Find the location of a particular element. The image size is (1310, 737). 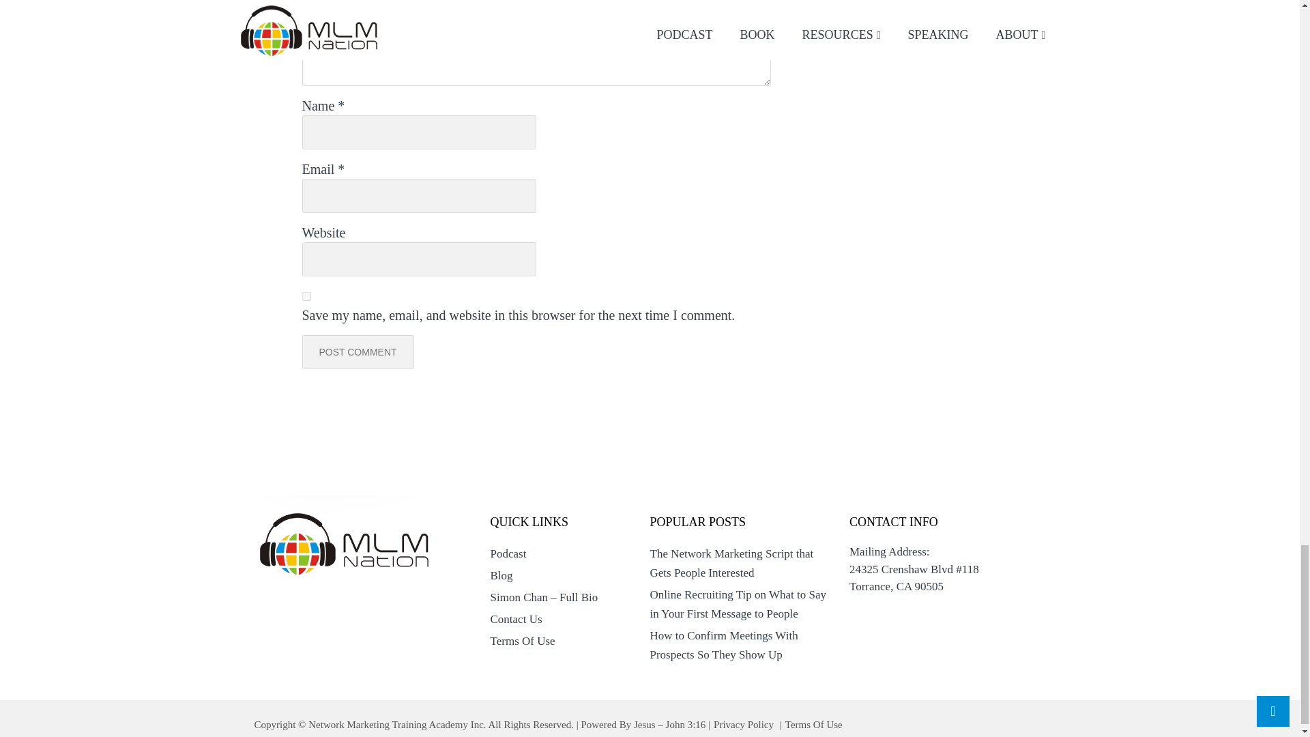

Post Comment is located at coordinates (358, 352).